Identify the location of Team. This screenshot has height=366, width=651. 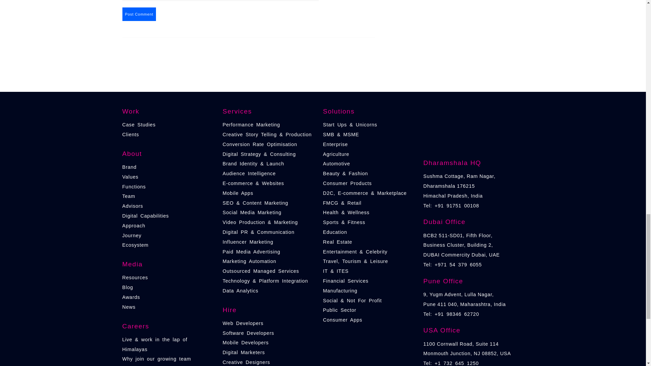
(128, 196).